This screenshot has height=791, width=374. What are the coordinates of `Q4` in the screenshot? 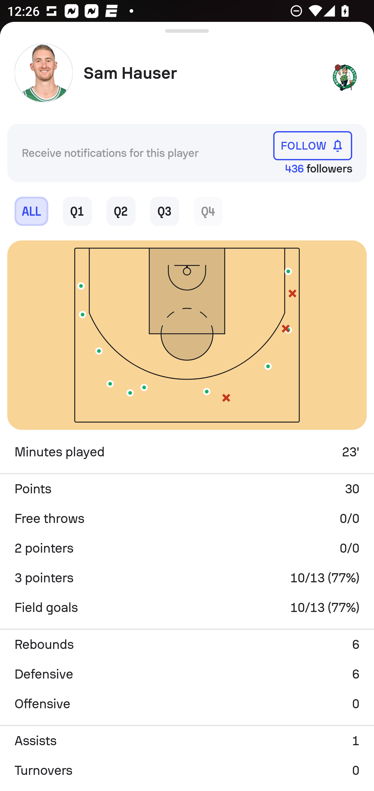 It's located at (208, 211).